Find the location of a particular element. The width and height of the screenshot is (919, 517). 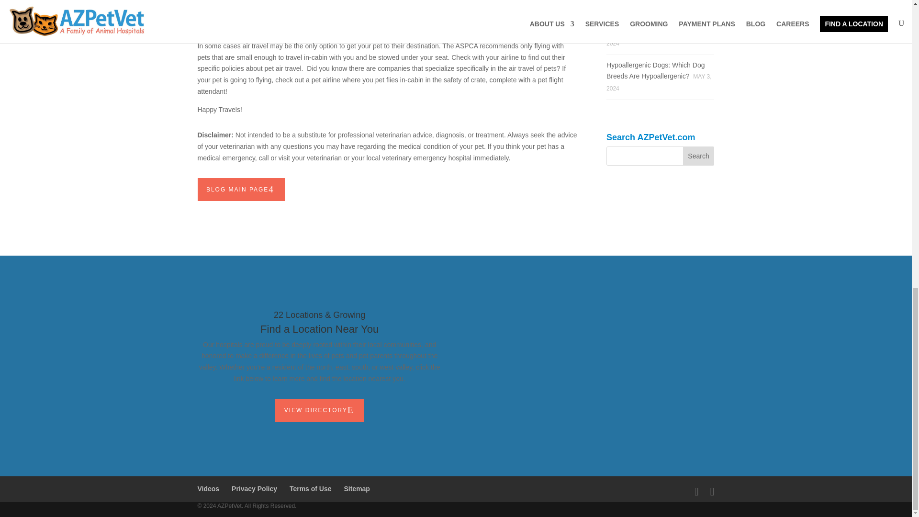

VIEW DIRECTORY is located at coordinates (319, 410).